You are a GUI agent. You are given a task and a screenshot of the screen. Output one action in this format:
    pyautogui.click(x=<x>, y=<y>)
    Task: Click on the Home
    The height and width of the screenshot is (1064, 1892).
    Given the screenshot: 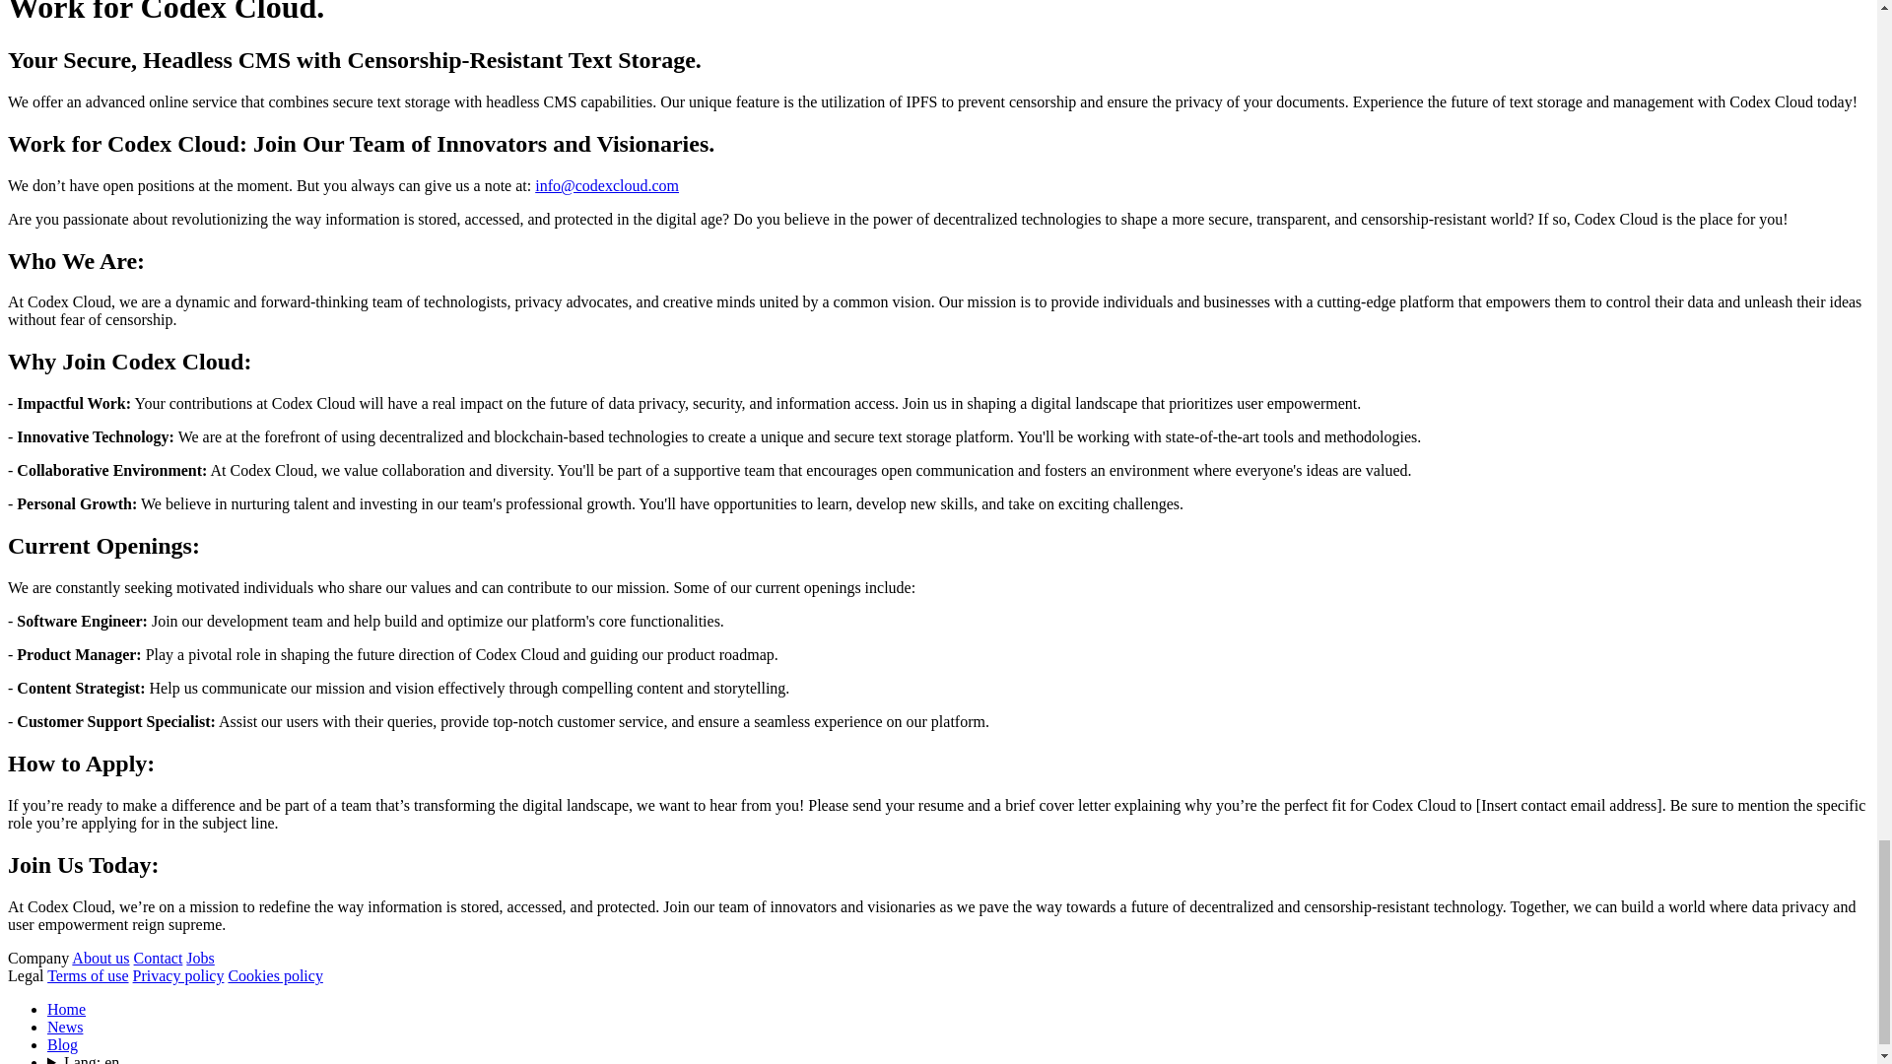 What is the action you would take?
    pyautogui.click(x=66, y=1009)
    